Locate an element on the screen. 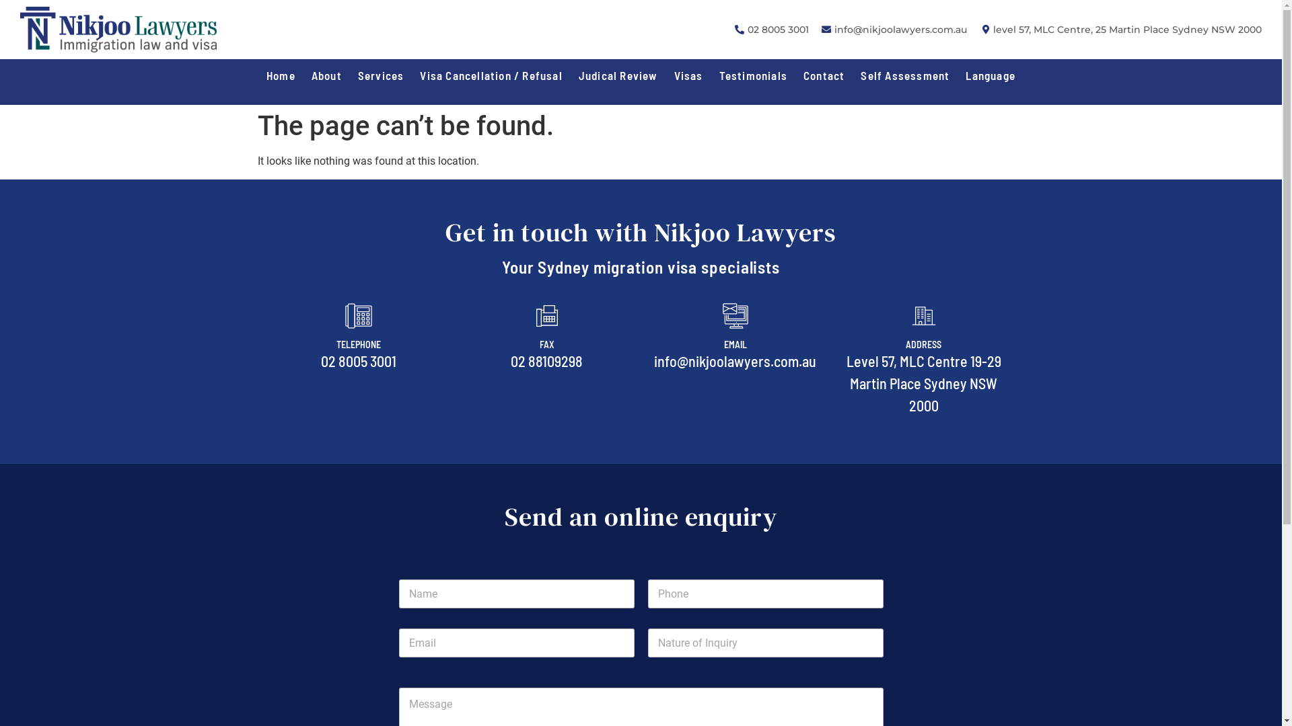 The width and height of the screenshot is (1292, 726). Testimonials is located at coordinates (754, 75).